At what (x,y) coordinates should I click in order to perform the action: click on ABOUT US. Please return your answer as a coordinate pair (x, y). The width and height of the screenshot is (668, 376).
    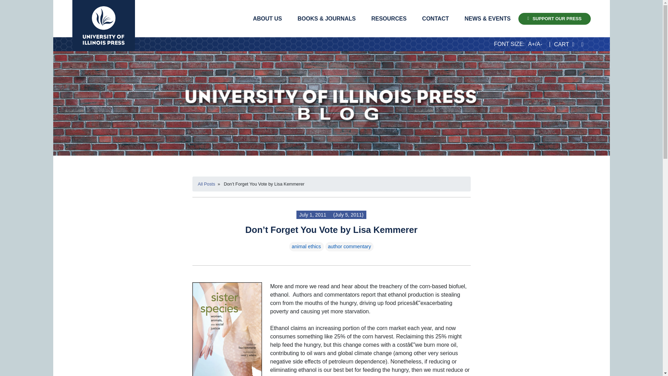
    Looking at the image, I should click on (267, 18).